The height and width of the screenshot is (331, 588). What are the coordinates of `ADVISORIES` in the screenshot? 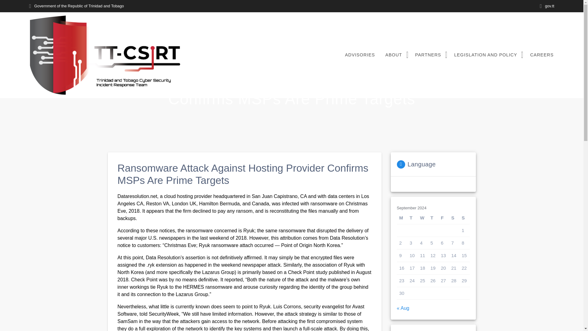 It's located at (360, 55).